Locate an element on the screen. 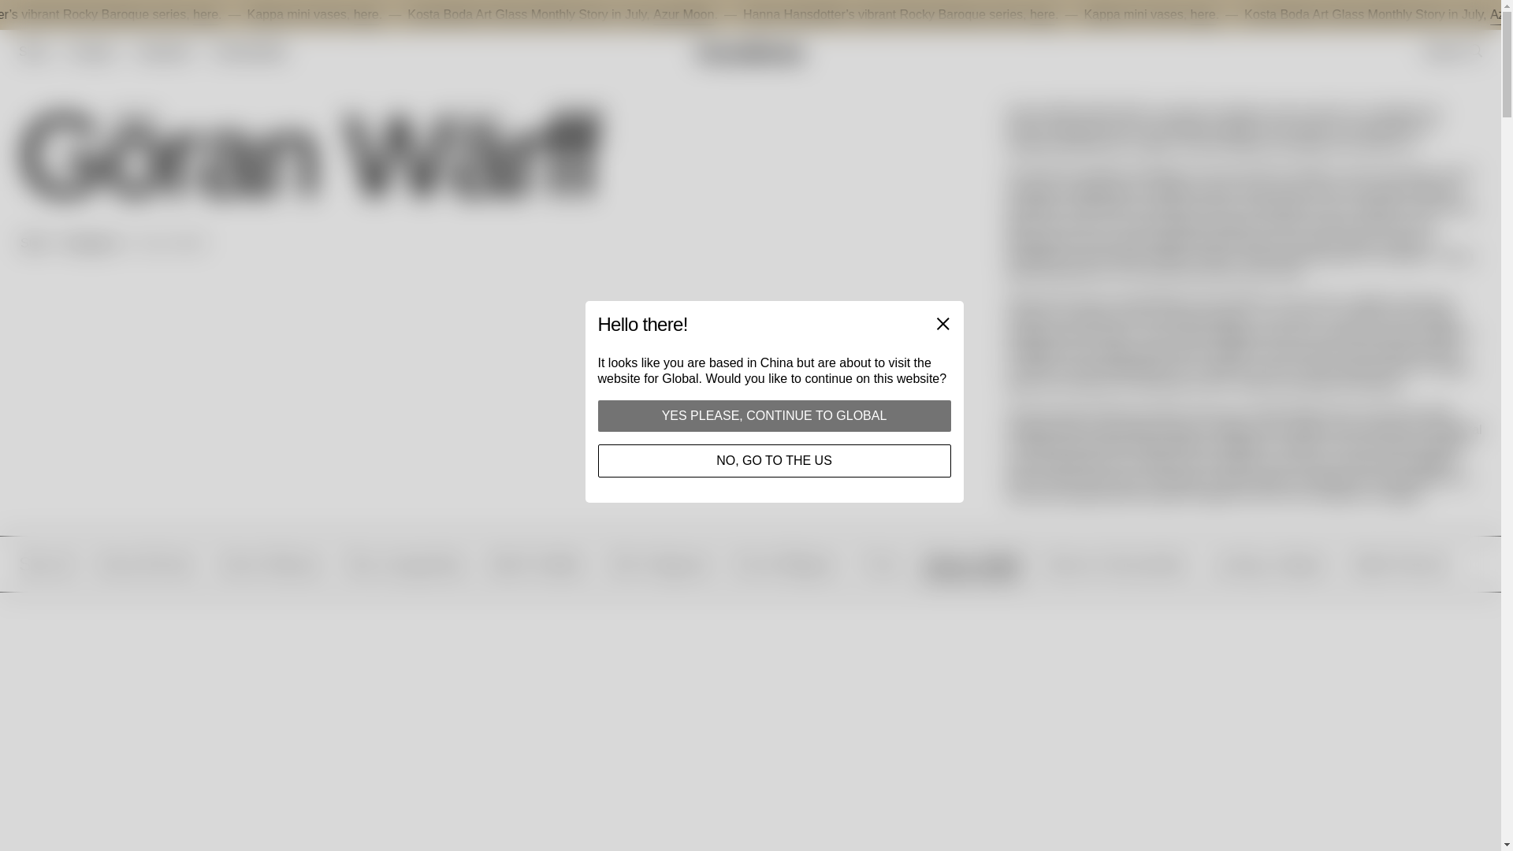 The image size is (1513, 851). NO, GO TO THE US is located at coordinates (774, 460).